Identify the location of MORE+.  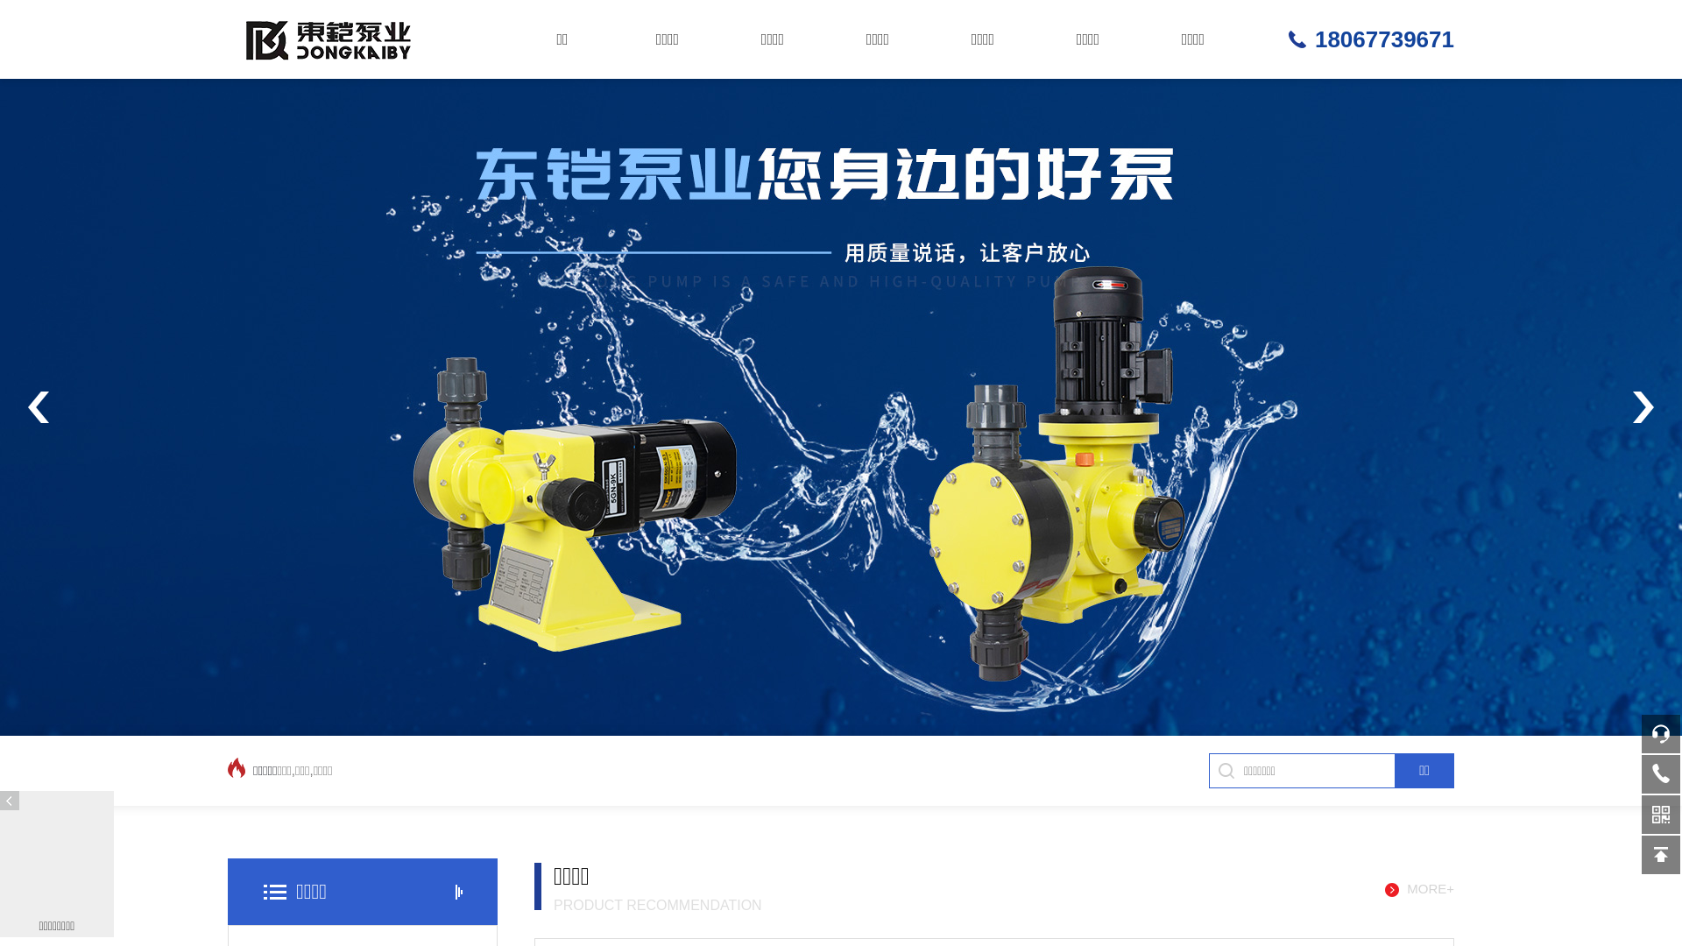
(1419, 890).